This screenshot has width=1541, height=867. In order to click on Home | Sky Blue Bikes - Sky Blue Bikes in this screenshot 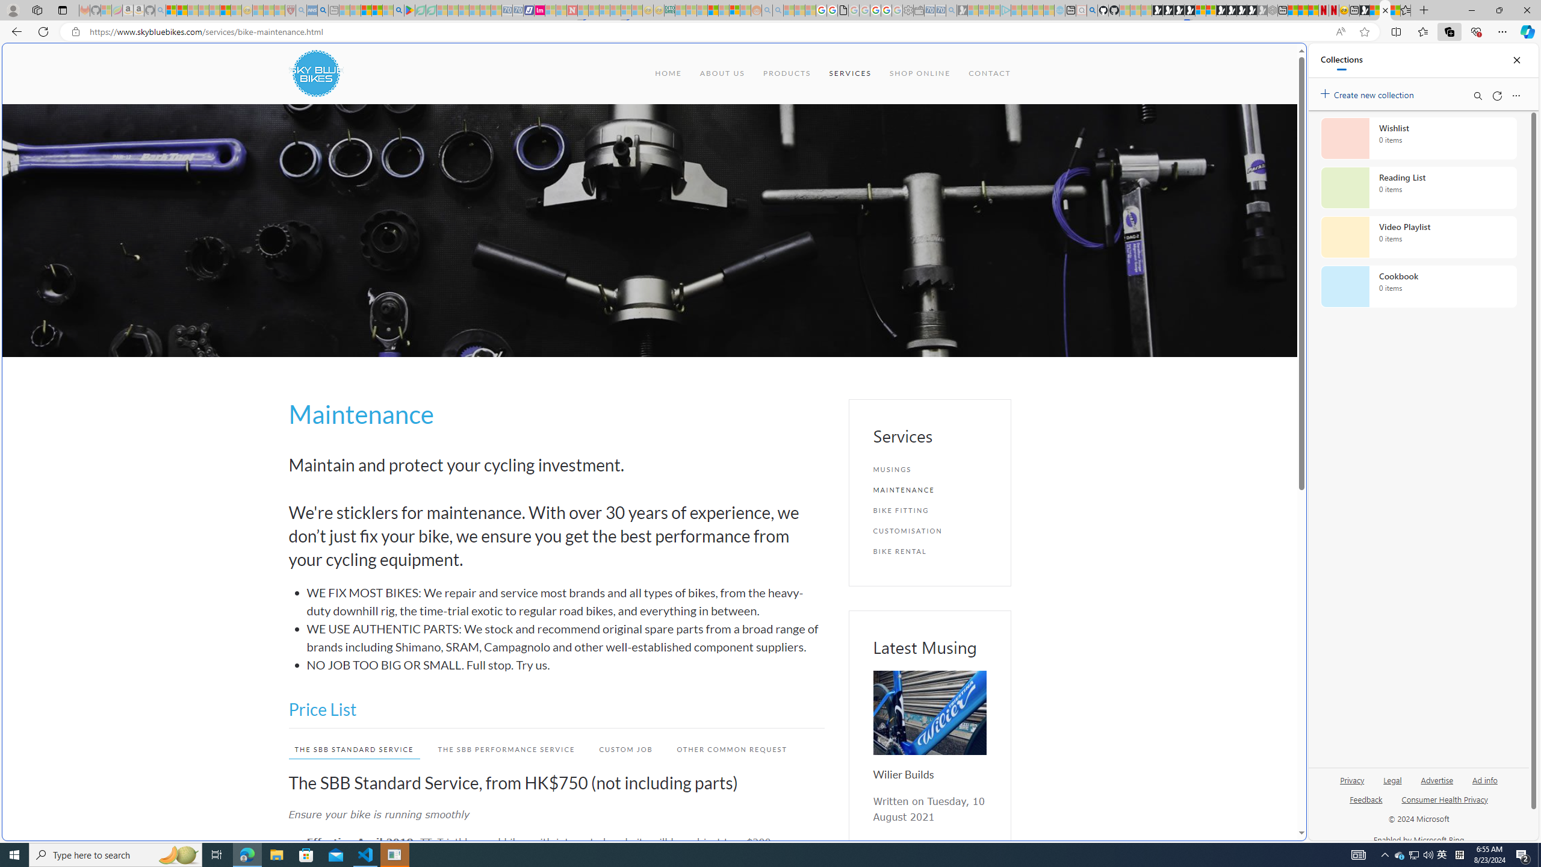, I will do `click(1183, 256)`.